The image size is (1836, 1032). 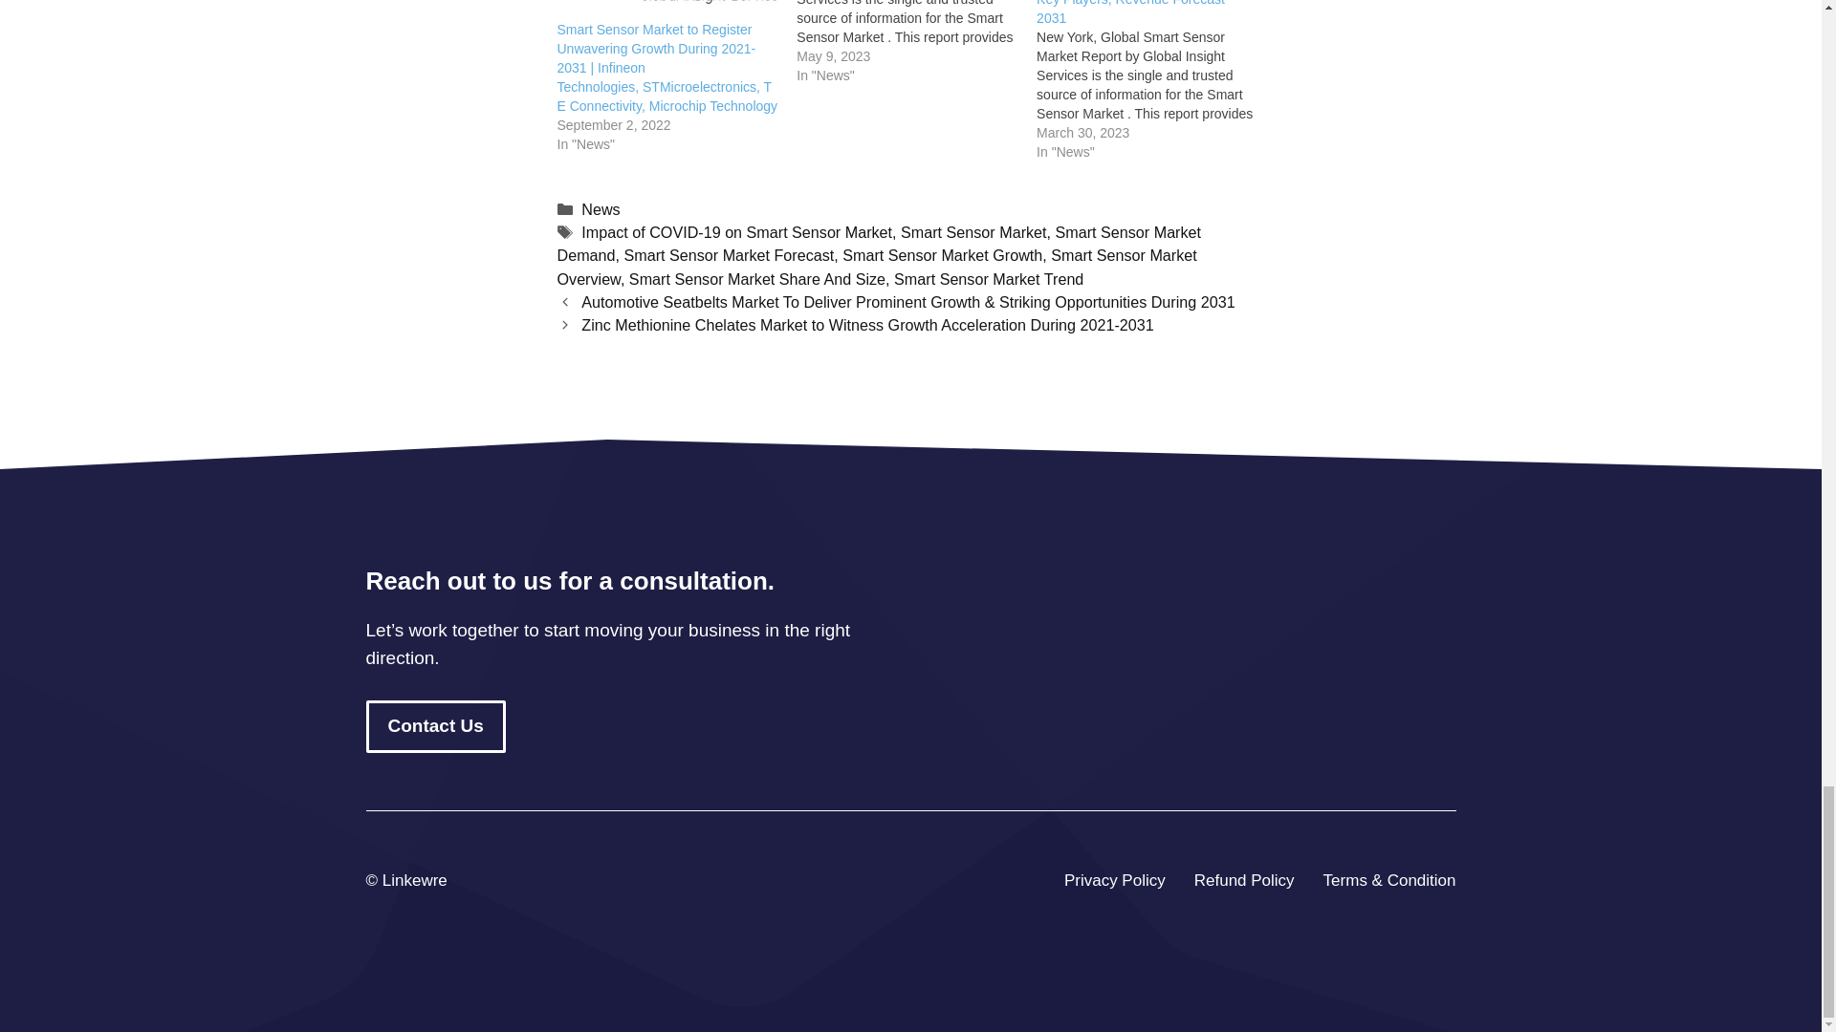 I want to click on Smart Sensor Market Share And Size, so click(x=757, y=279).